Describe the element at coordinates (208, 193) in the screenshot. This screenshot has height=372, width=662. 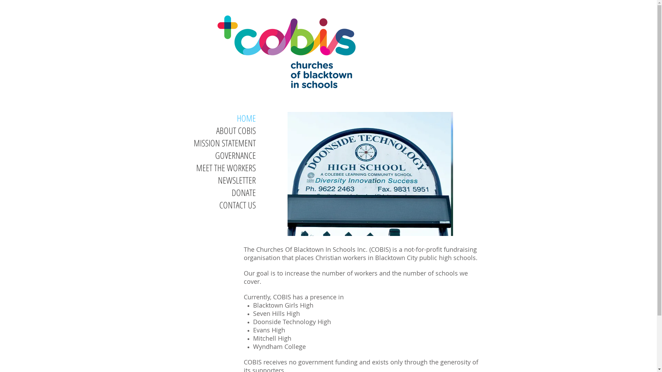
I see `DONATE` at that location.